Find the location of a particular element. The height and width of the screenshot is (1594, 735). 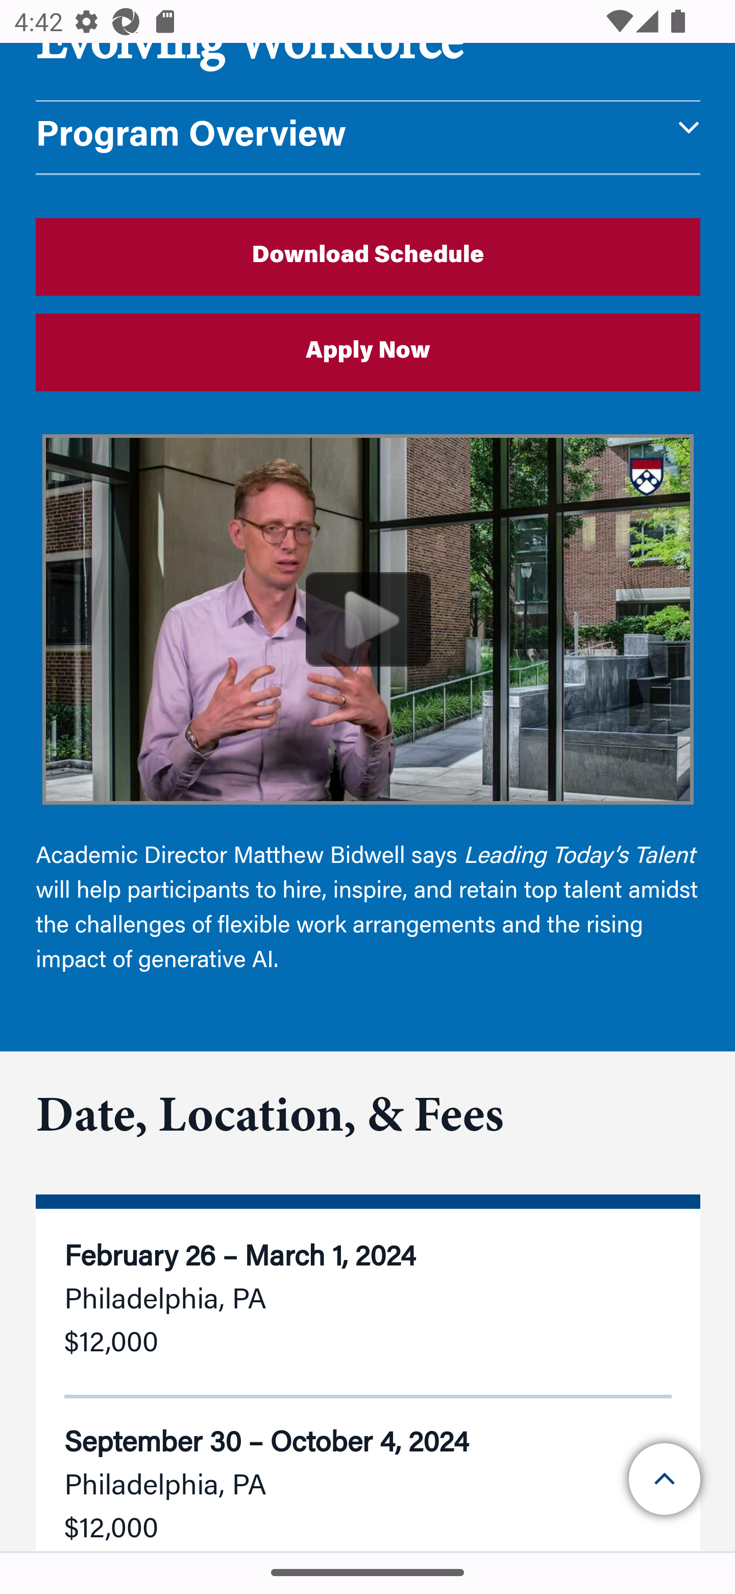

 is located at coordinates (666, 1480).